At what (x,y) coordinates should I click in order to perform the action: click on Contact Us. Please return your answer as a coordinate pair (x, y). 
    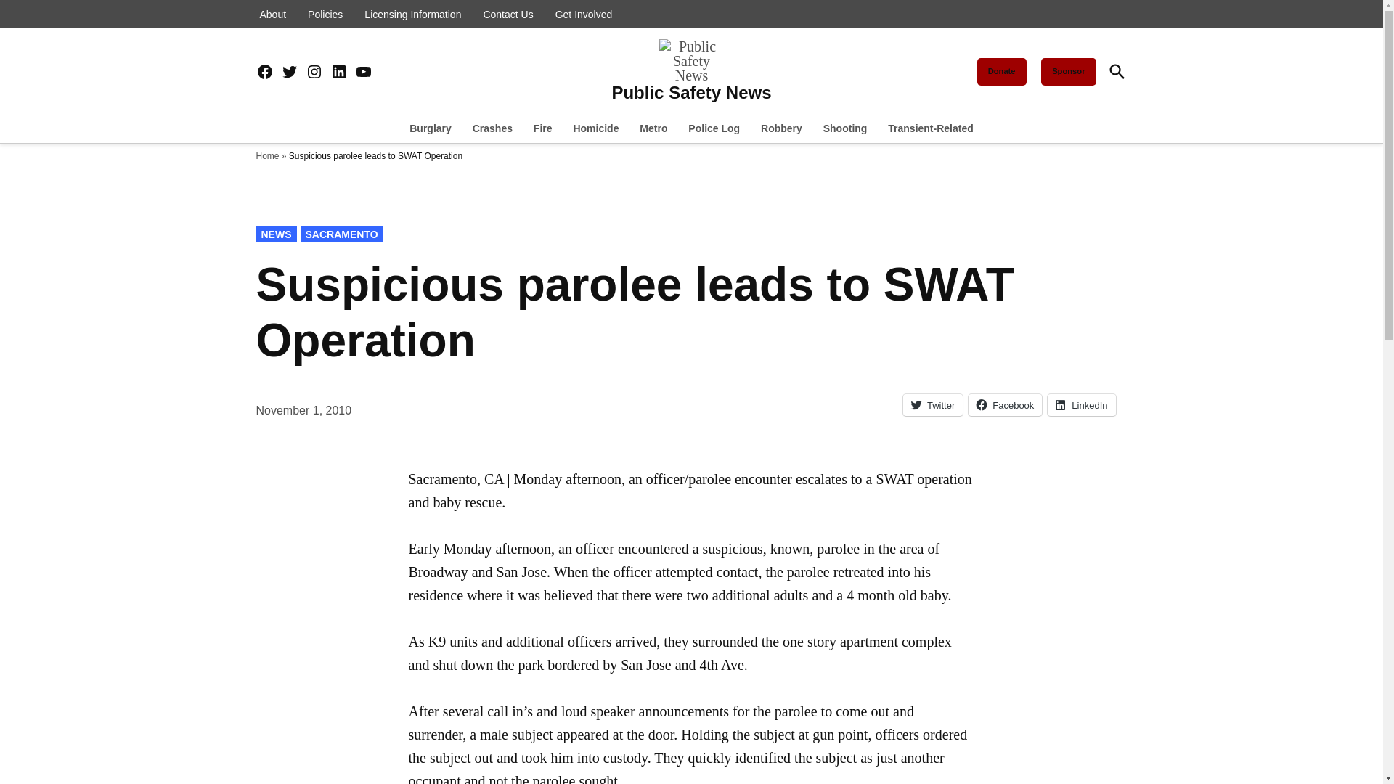
    Looking at the image, I should click on (508, 15).